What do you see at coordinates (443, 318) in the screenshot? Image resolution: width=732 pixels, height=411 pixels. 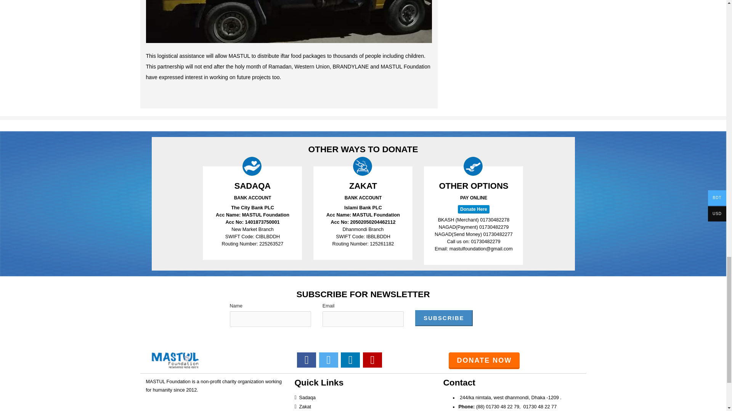 I see `Subscribe` at bounding box center [443, 318].